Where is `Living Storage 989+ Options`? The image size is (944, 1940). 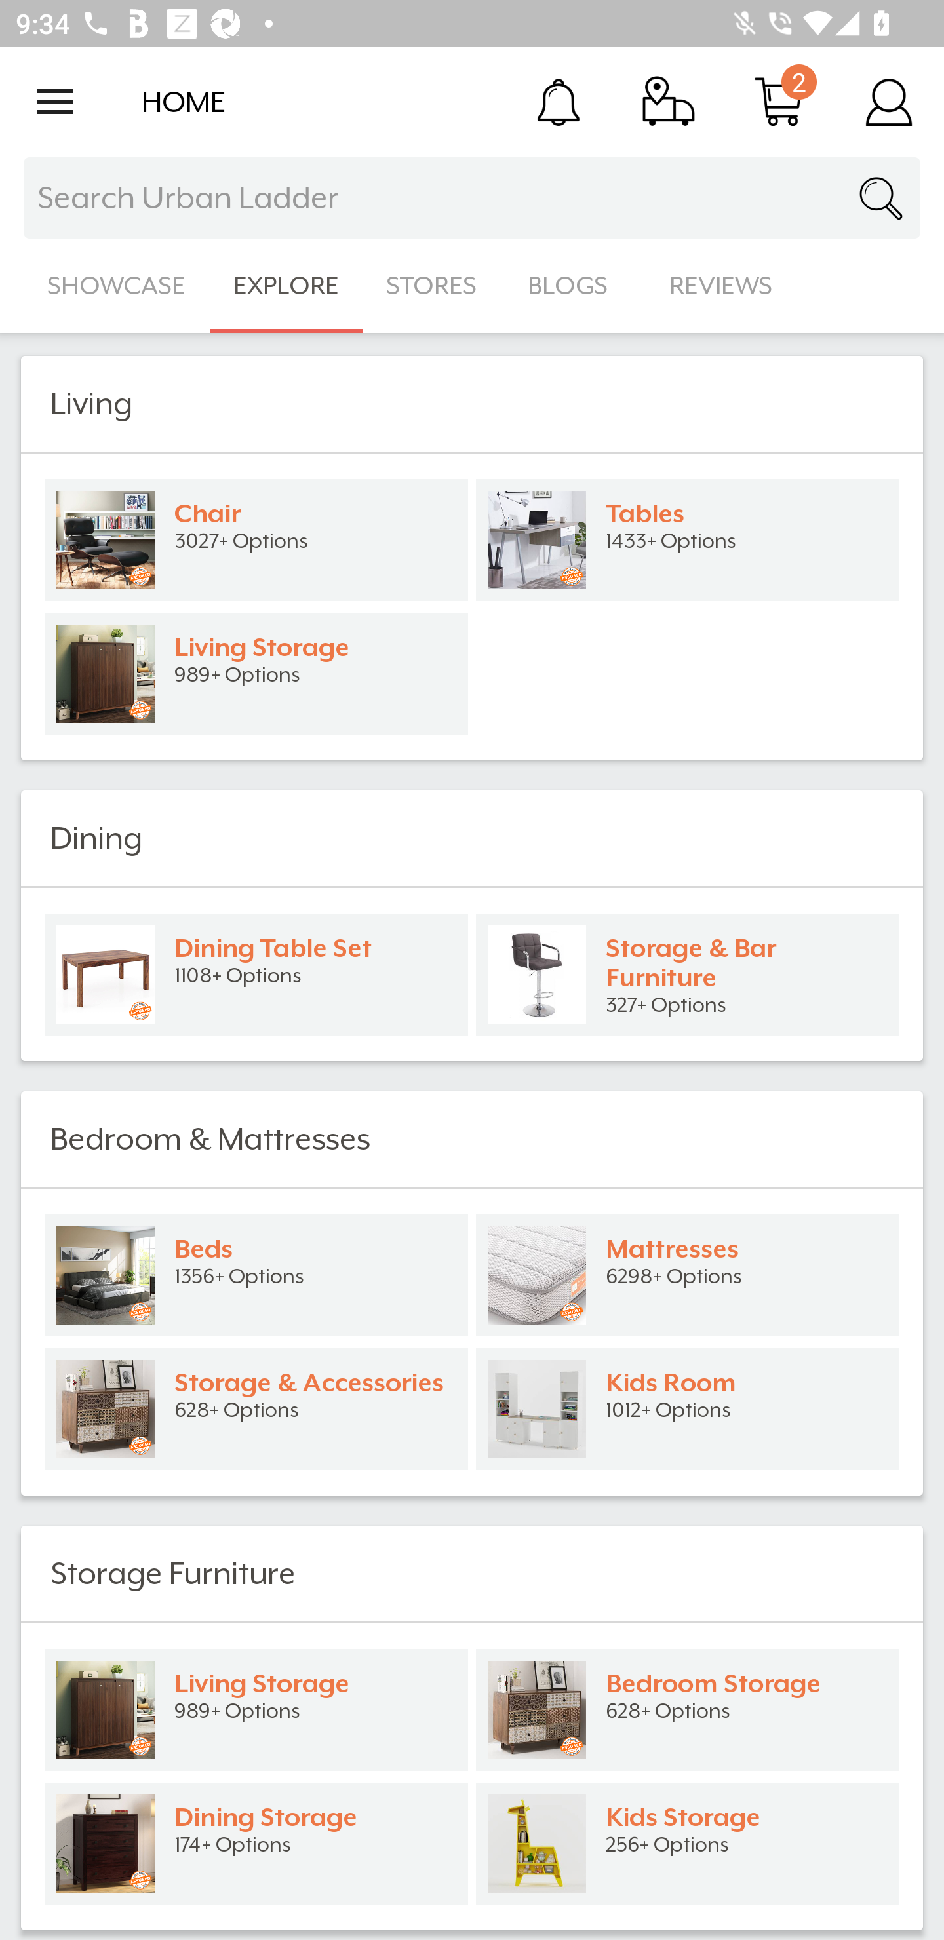
Living Storage 989+ Options is located at coordinates (256, 1710).